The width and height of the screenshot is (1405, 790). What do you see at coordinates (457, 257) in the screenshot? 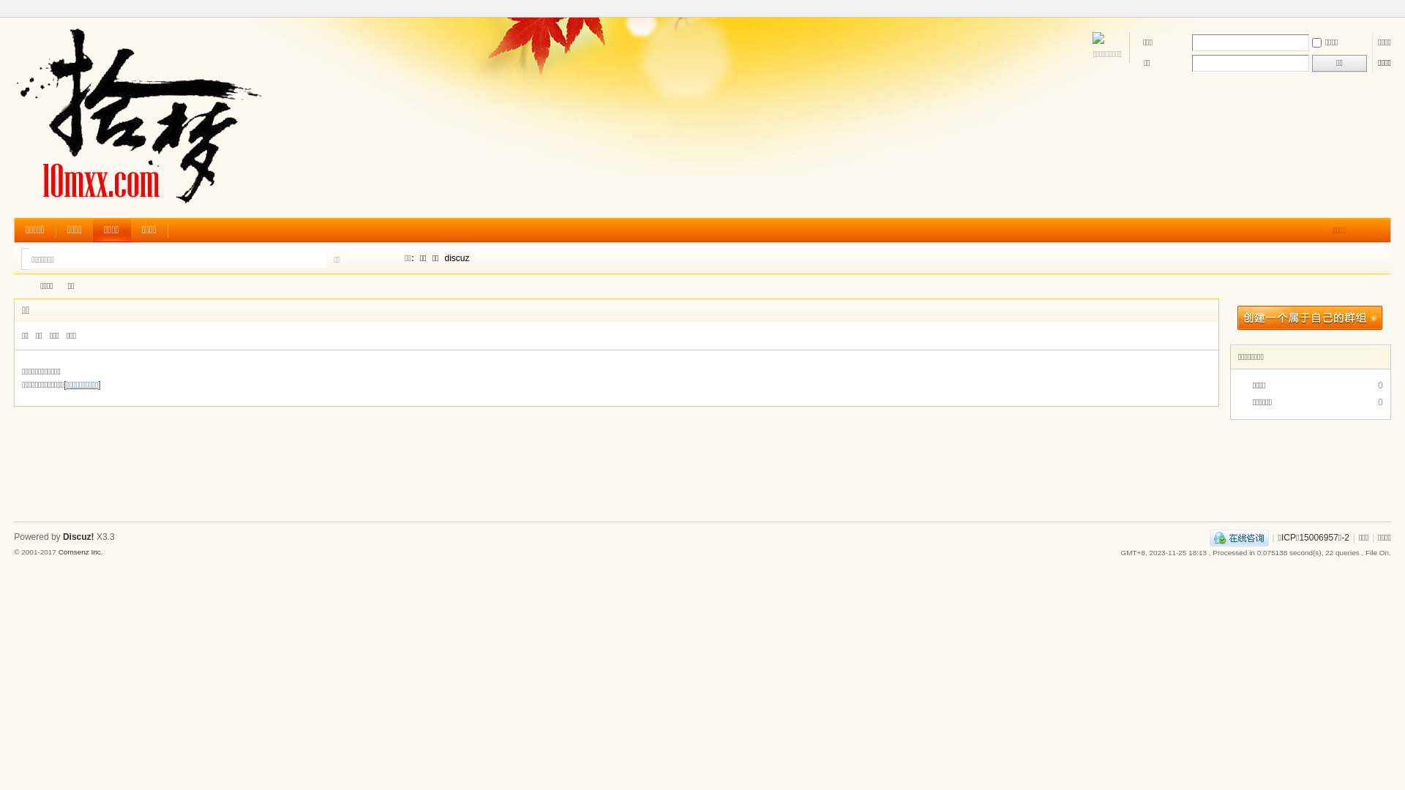
I see `discuz` at bounding box center [457, 257].